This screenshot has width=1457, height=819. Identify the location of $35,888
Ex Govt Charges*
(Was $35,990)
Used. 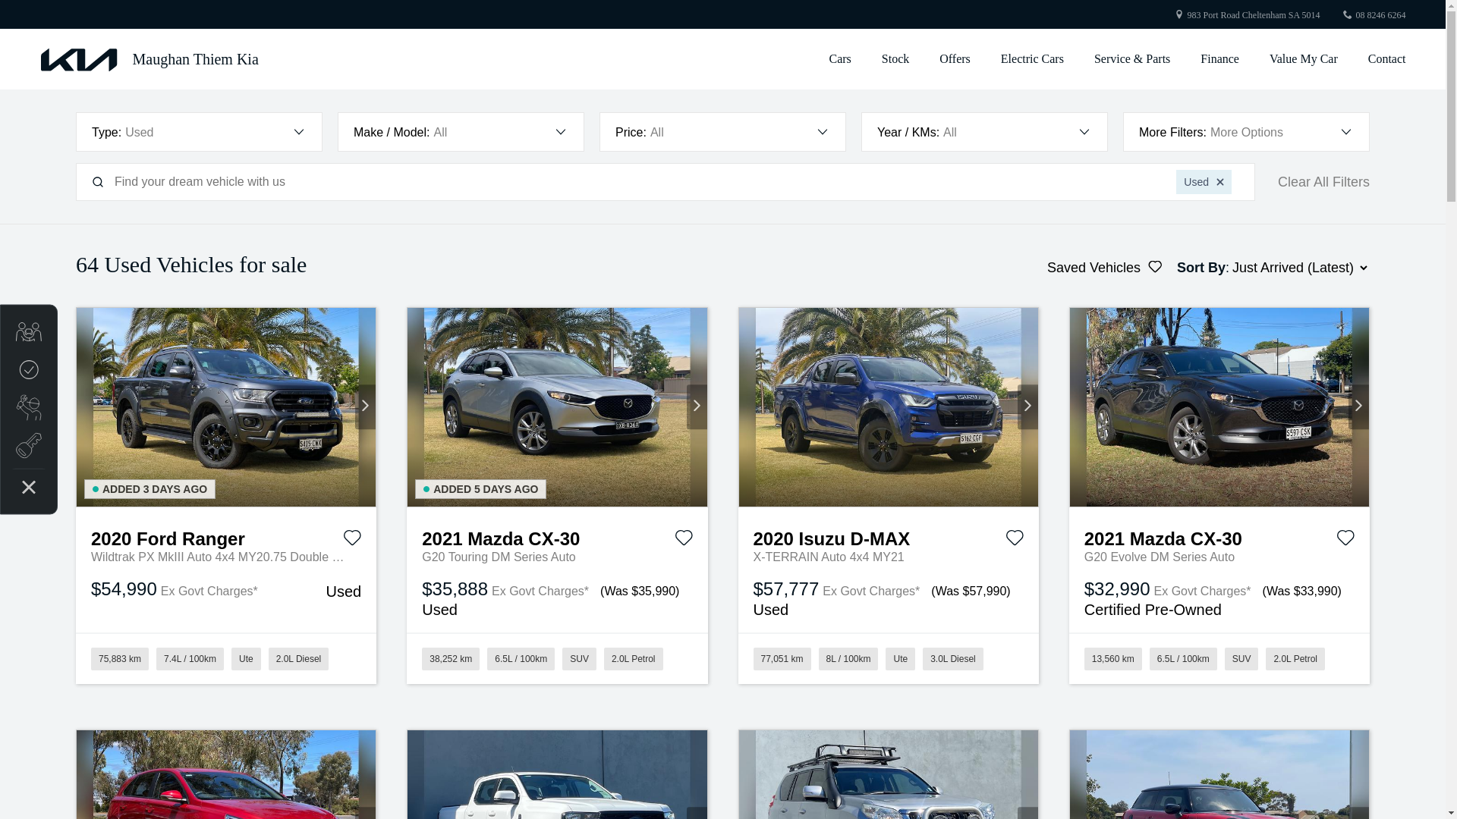
(557, 599).